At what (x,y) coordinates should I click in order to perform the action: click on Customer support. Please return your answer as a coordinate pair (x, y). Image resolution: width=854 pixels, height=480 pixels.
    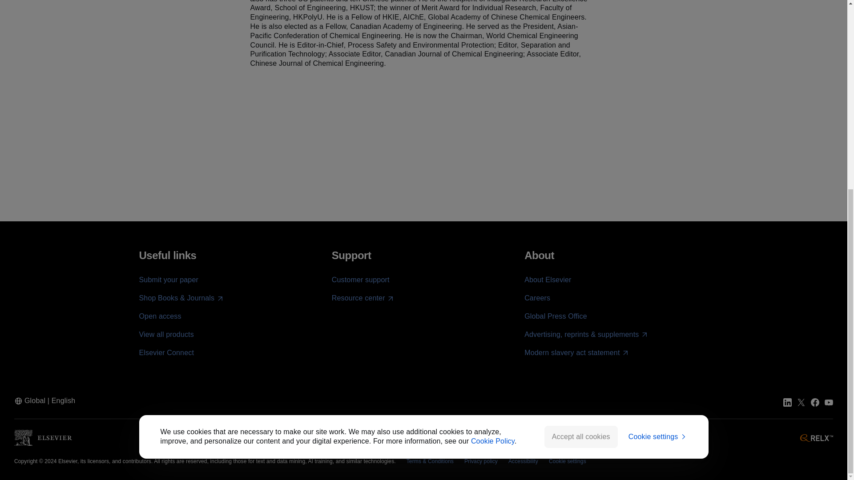
    Looking at the image, I should click on (360, 280).